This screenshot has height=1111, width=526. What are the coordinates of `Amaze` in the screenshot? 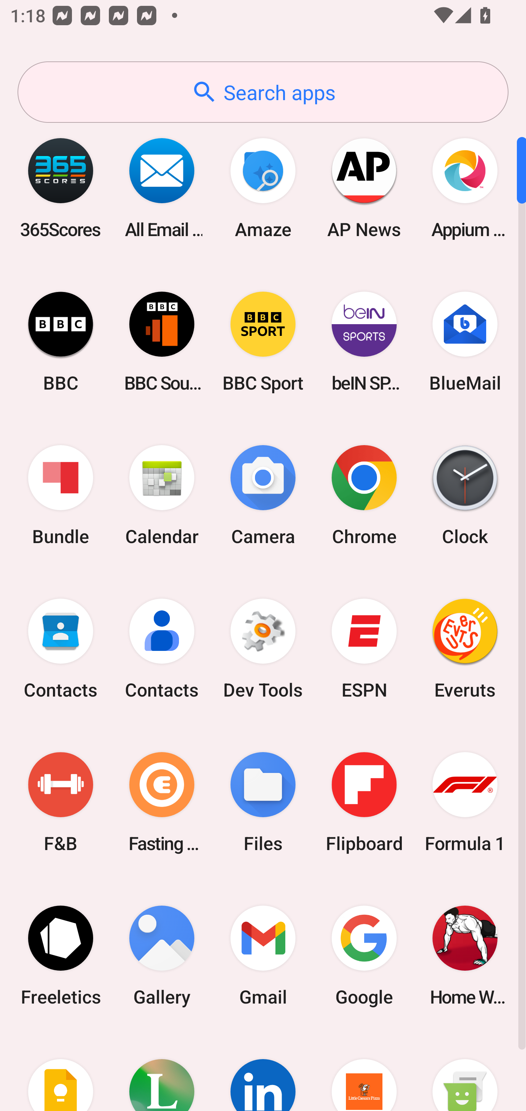 It's located at (263, 188).